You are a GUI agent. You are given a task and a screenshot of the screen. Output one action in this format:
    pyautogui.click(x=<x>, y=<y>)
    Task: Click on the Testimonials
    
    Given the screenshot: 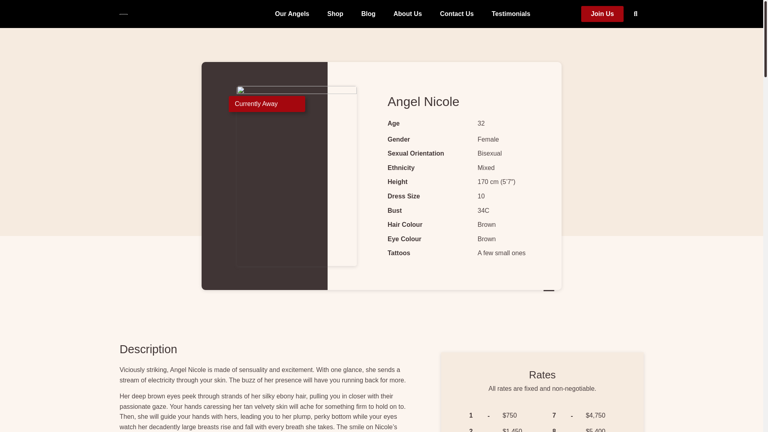 What is the action you would take?
    pyautogui.click(x=511, y=14)
    